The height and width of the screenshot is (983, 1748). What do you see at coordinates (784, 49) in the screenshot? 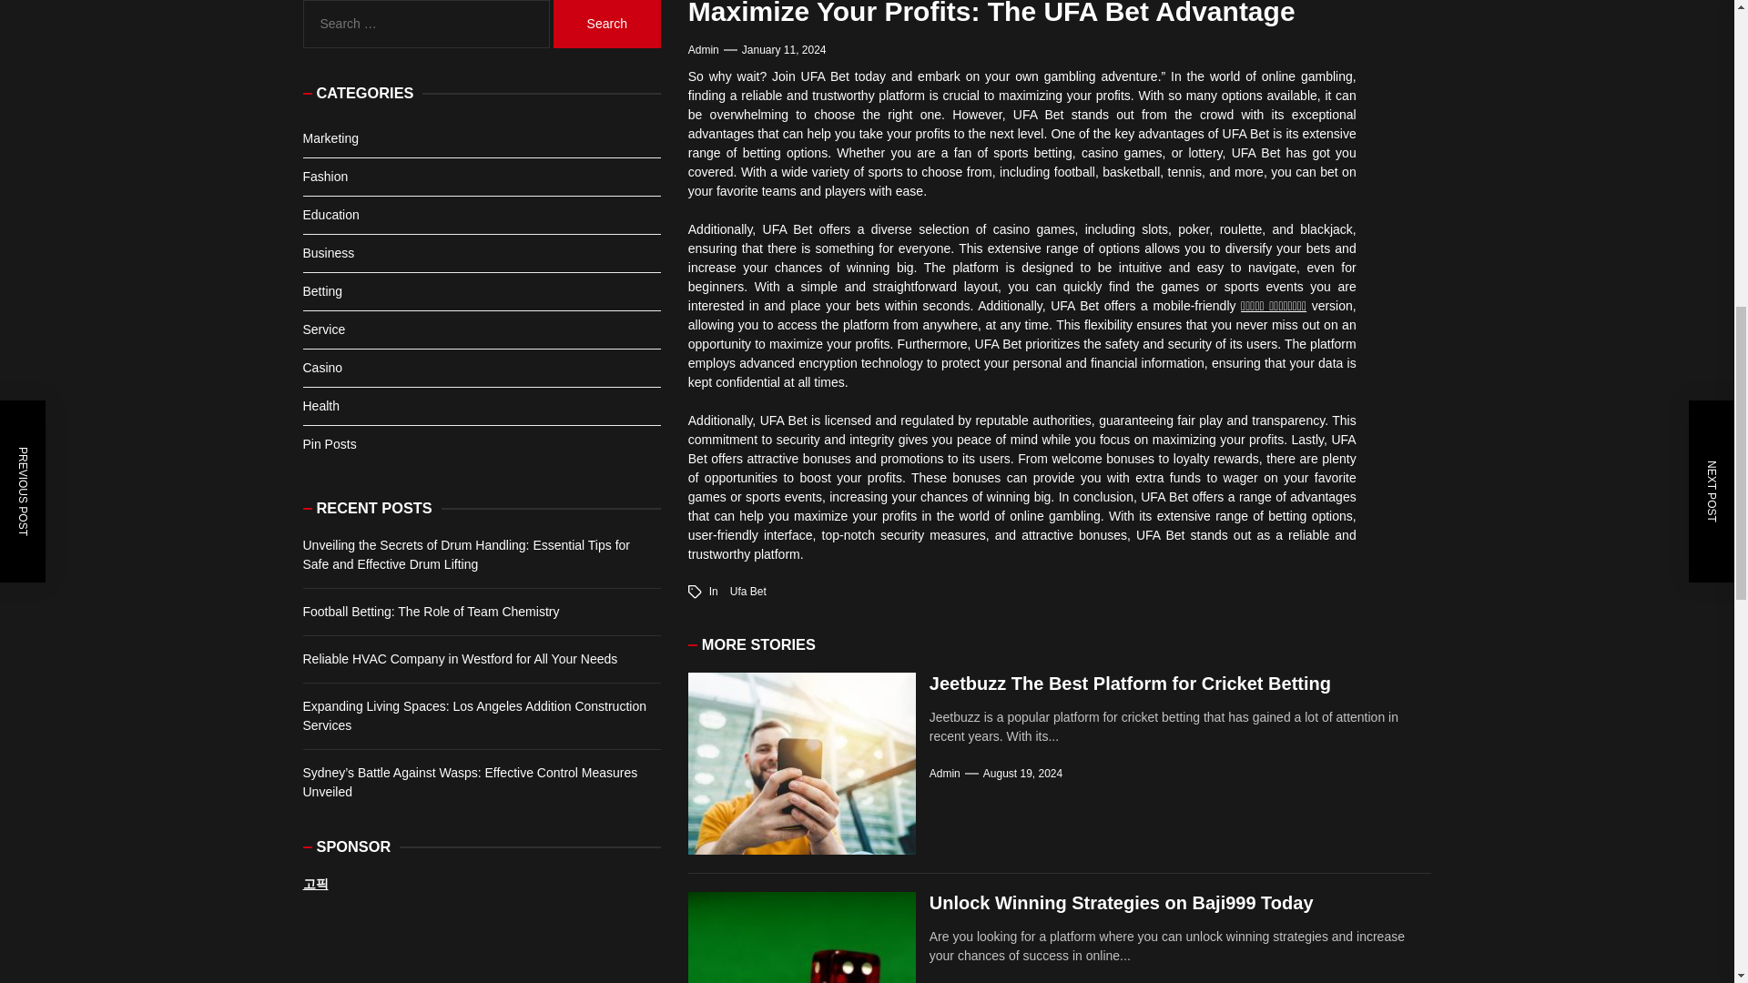
I see `January 11, 2024` at bounding box center [784, 49].